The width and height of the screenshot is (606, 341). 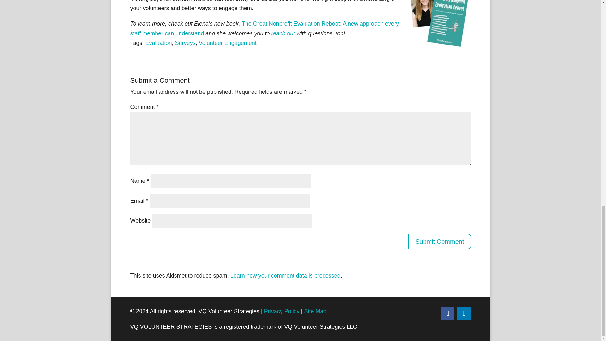 I want to click on Follow on LinkedIn, so click(x=464, y=313).